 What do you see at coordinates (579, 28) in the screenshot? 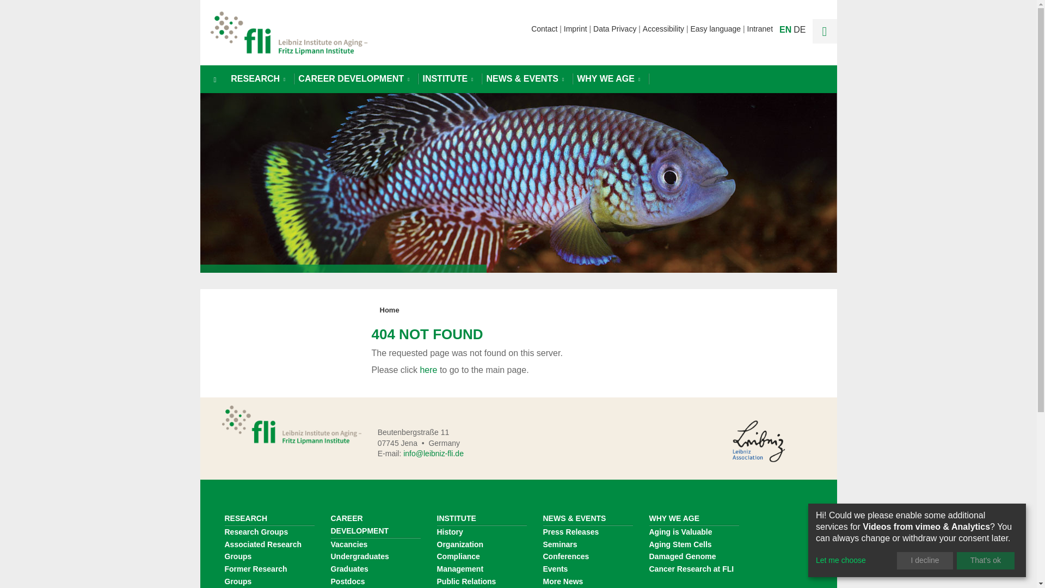
I see `Imprint` at bounding box center [579, 28].